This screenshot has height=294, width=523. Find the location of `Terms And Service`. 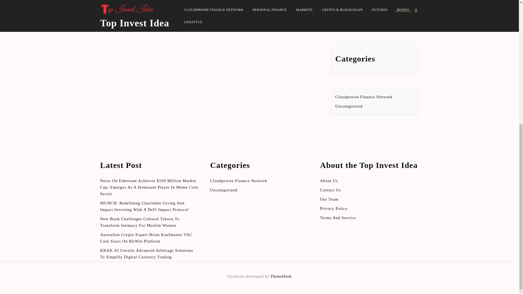

Terms And Service is located at coordinates (338, 218).